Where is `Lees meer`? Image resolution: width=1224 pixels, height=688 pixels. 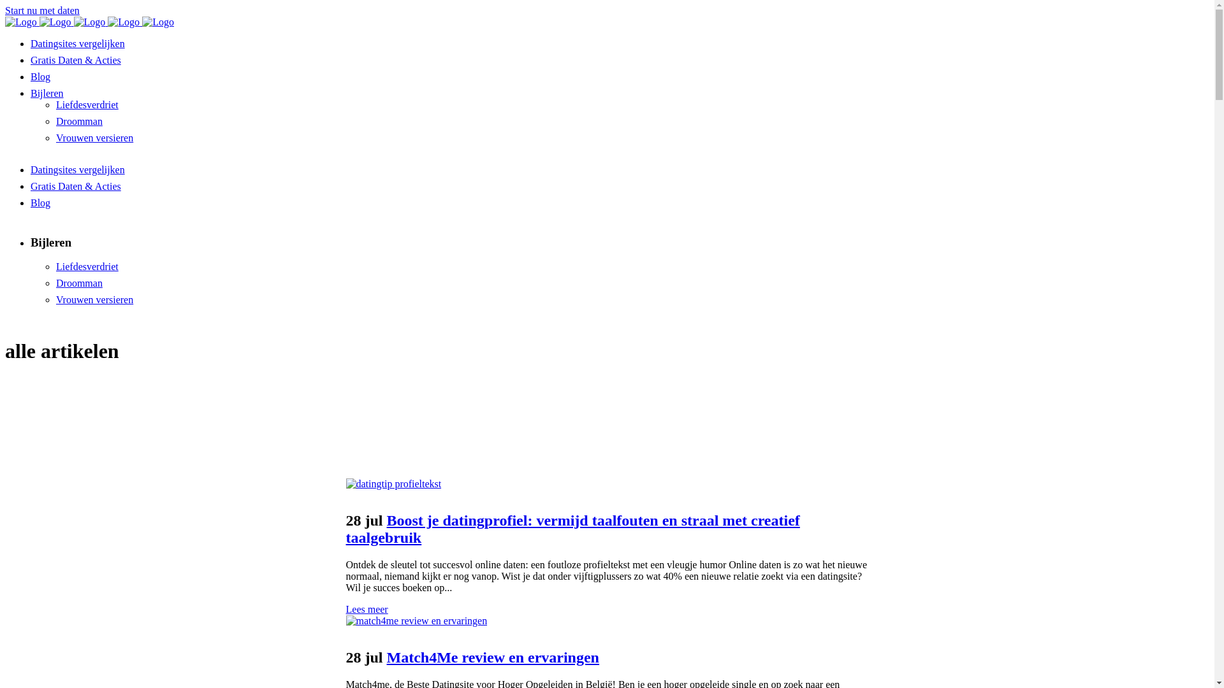
Lees meer is located at coordinates (367, 609).